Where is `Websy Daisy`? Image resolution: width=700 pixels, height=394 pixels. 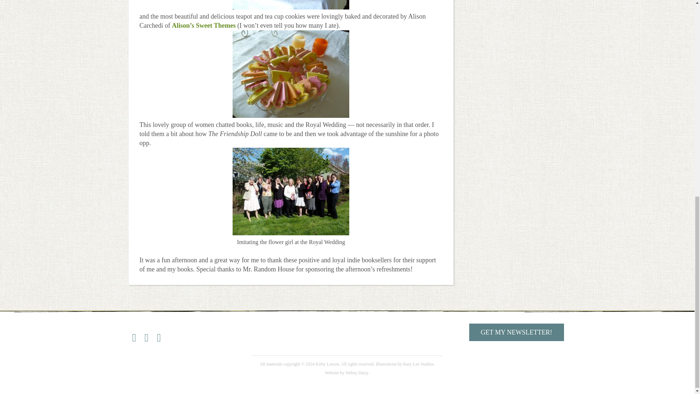
Websy Daisy is located at coordinates (357, 373).